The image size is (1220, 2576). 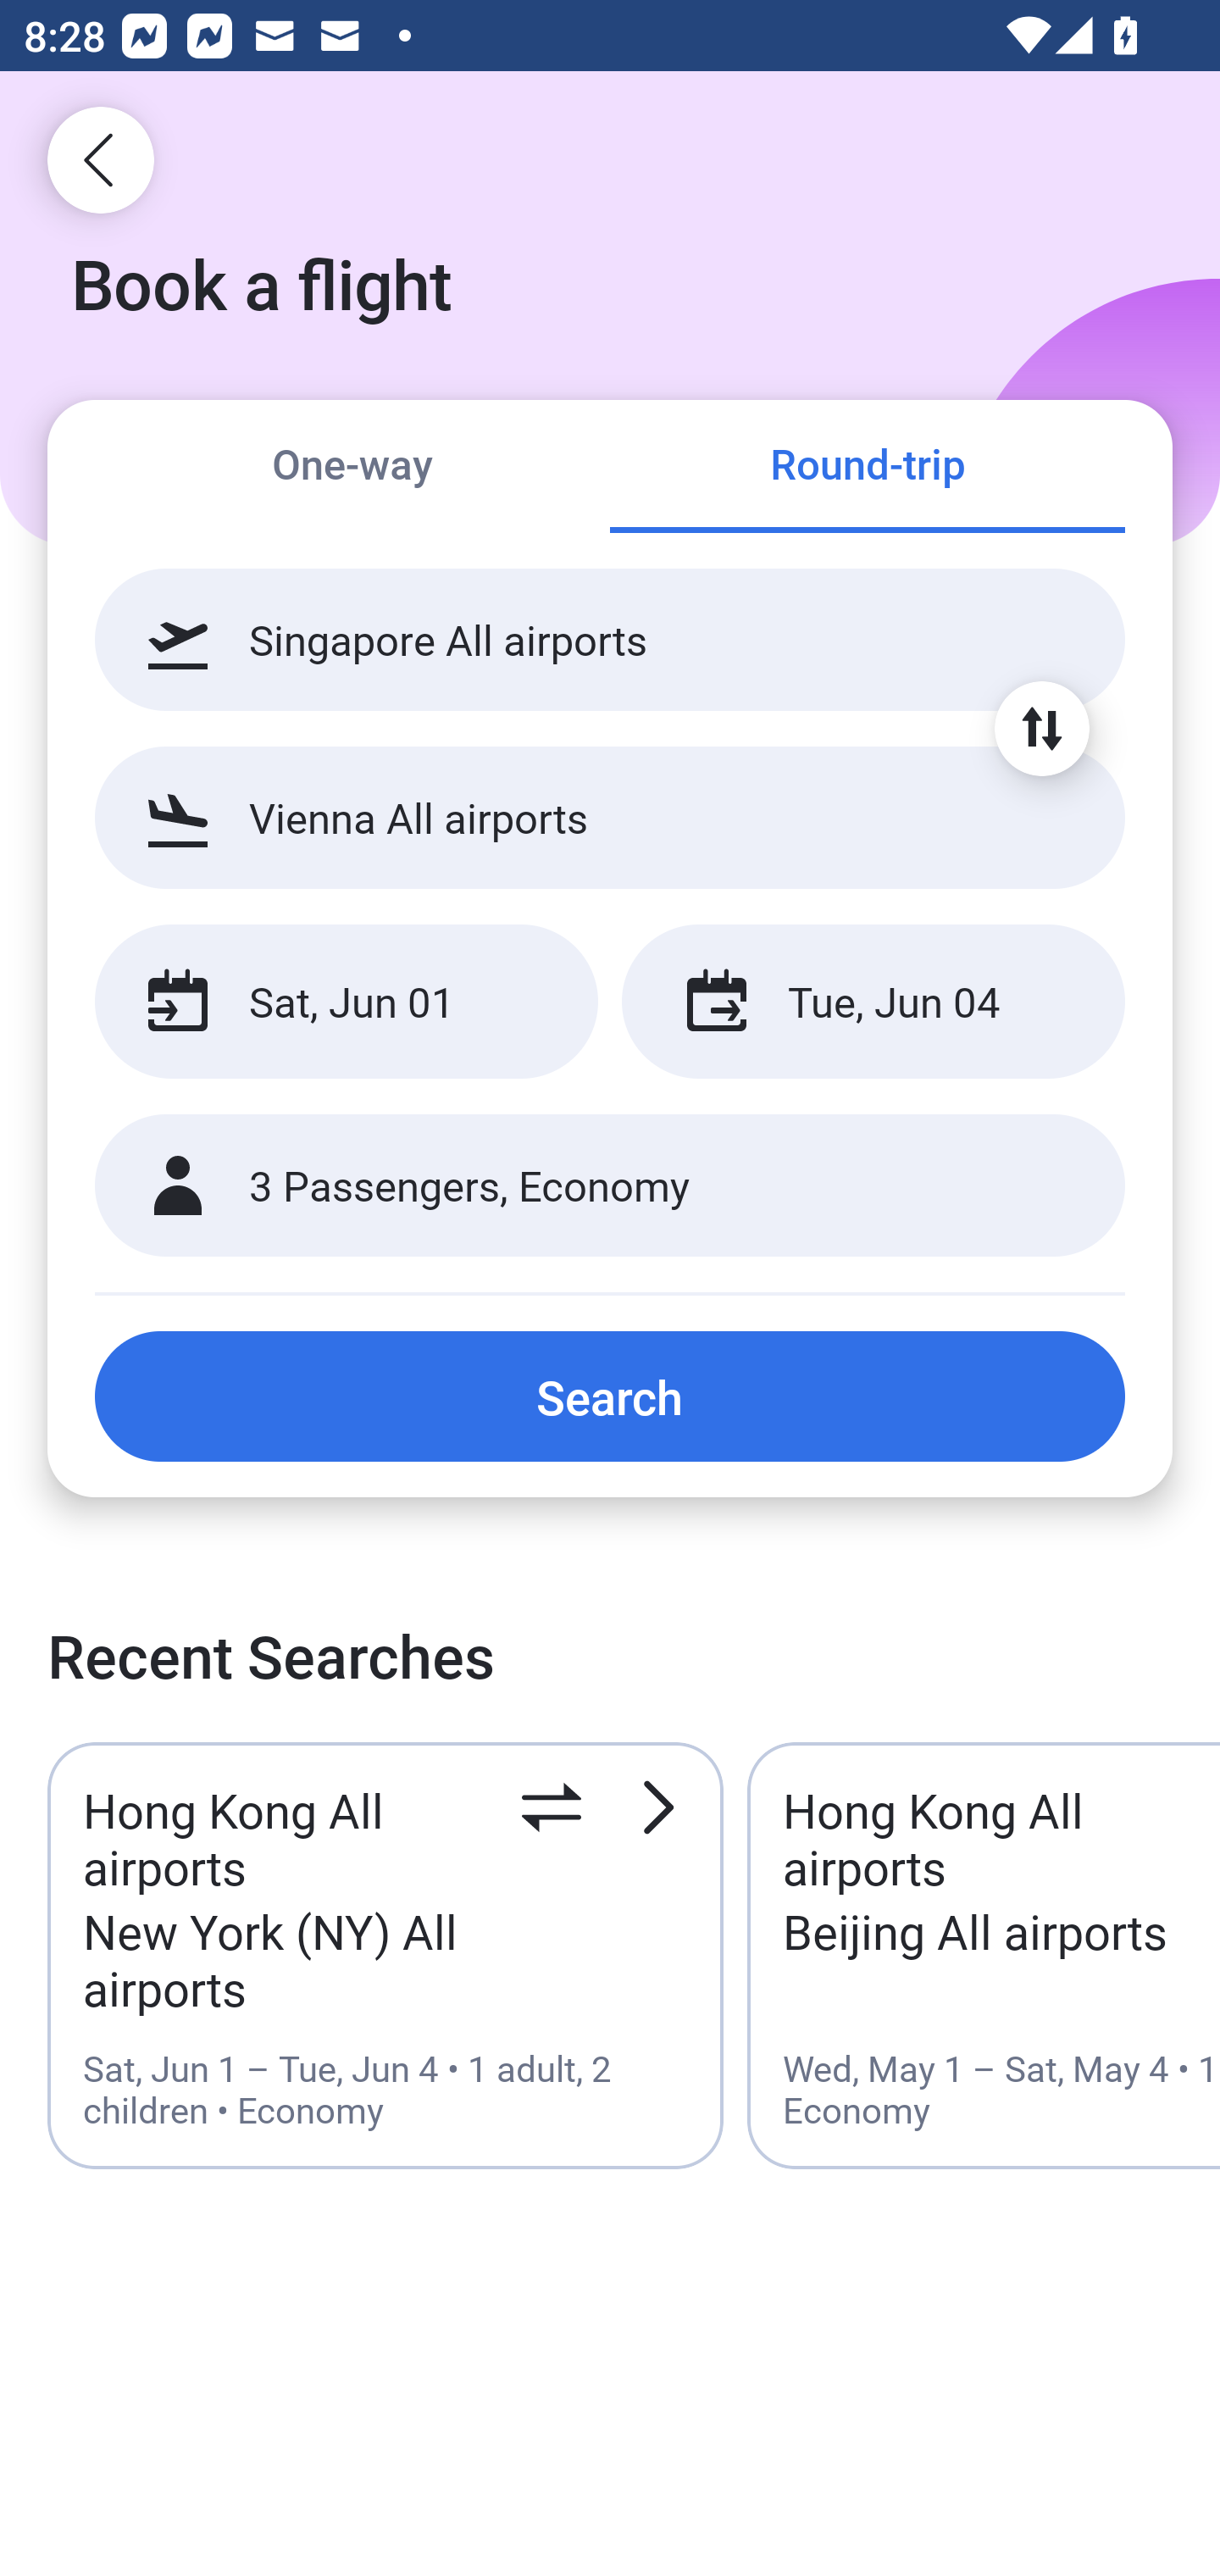 What do you see at coordinates (873, 1002) in the screenshot?
I see `Tue, Jun 04` at bounding box center [873, 1002].